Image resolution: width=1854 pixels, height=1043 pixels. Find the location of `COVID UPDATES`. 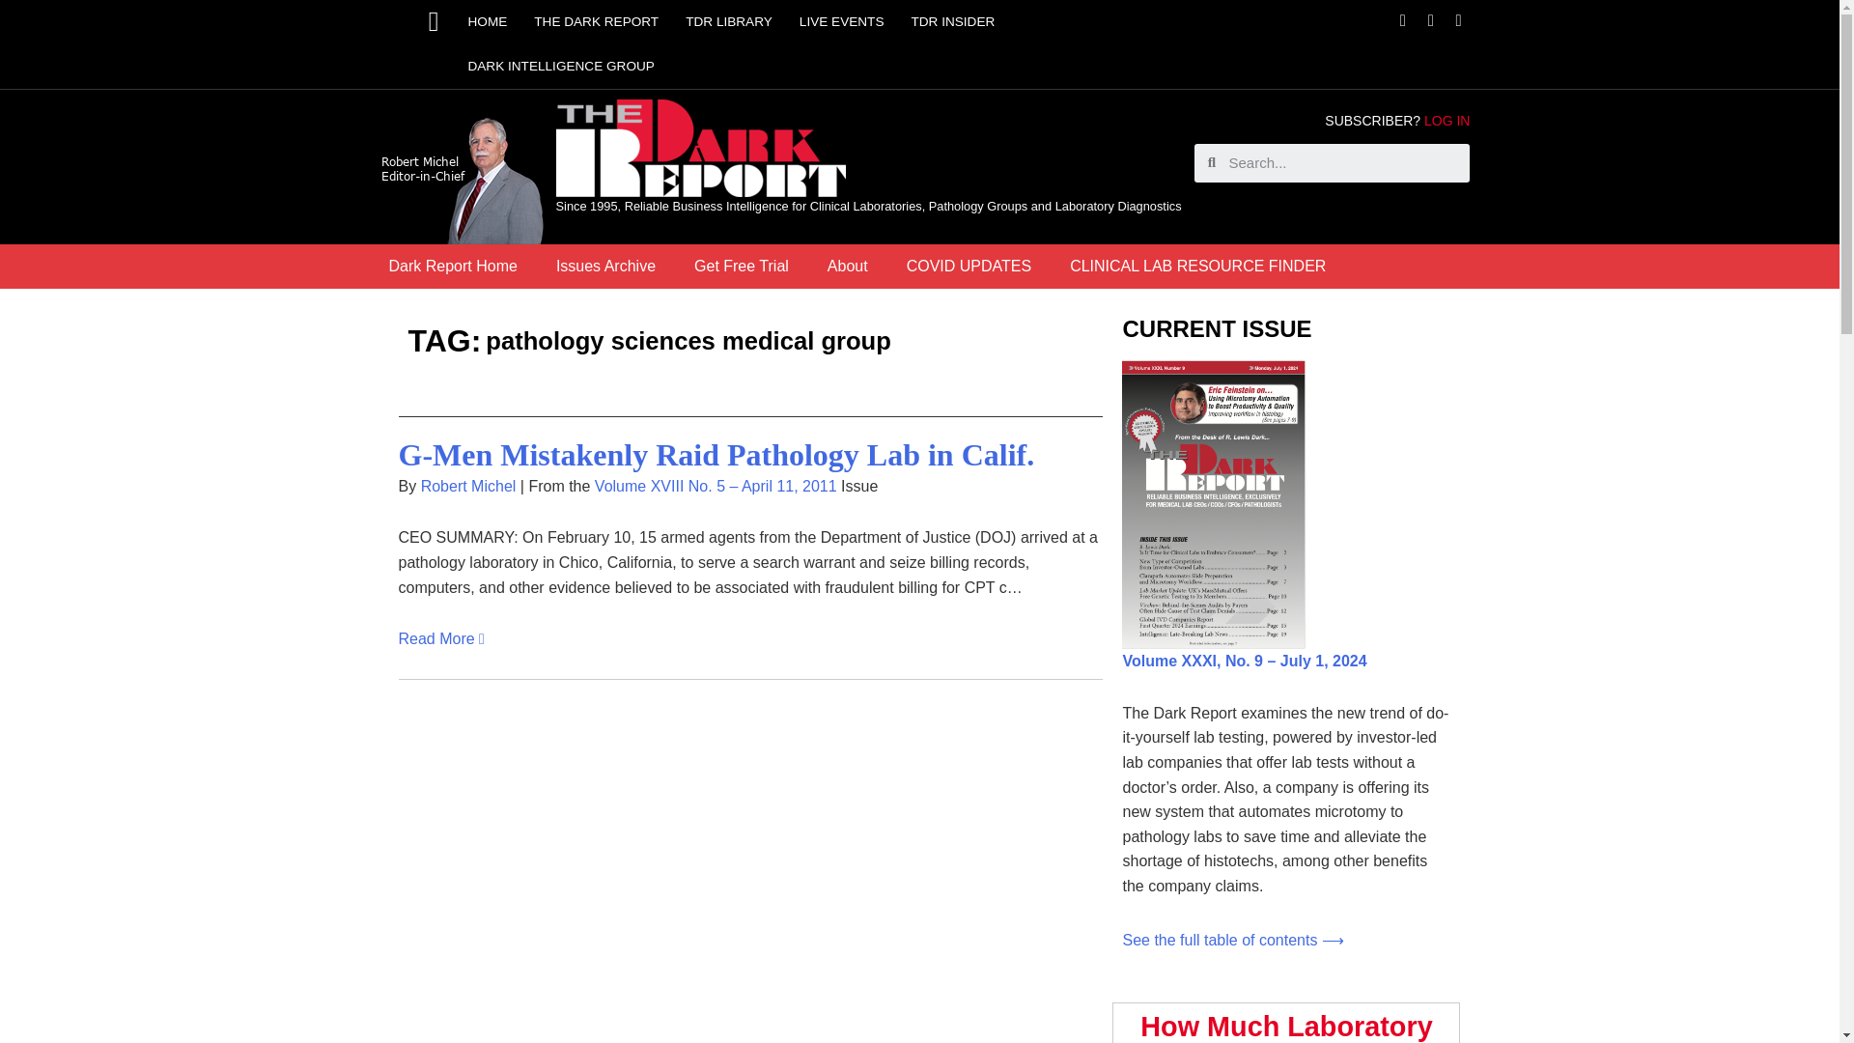

COVID UPDATES is located at coordinates (969, 267).